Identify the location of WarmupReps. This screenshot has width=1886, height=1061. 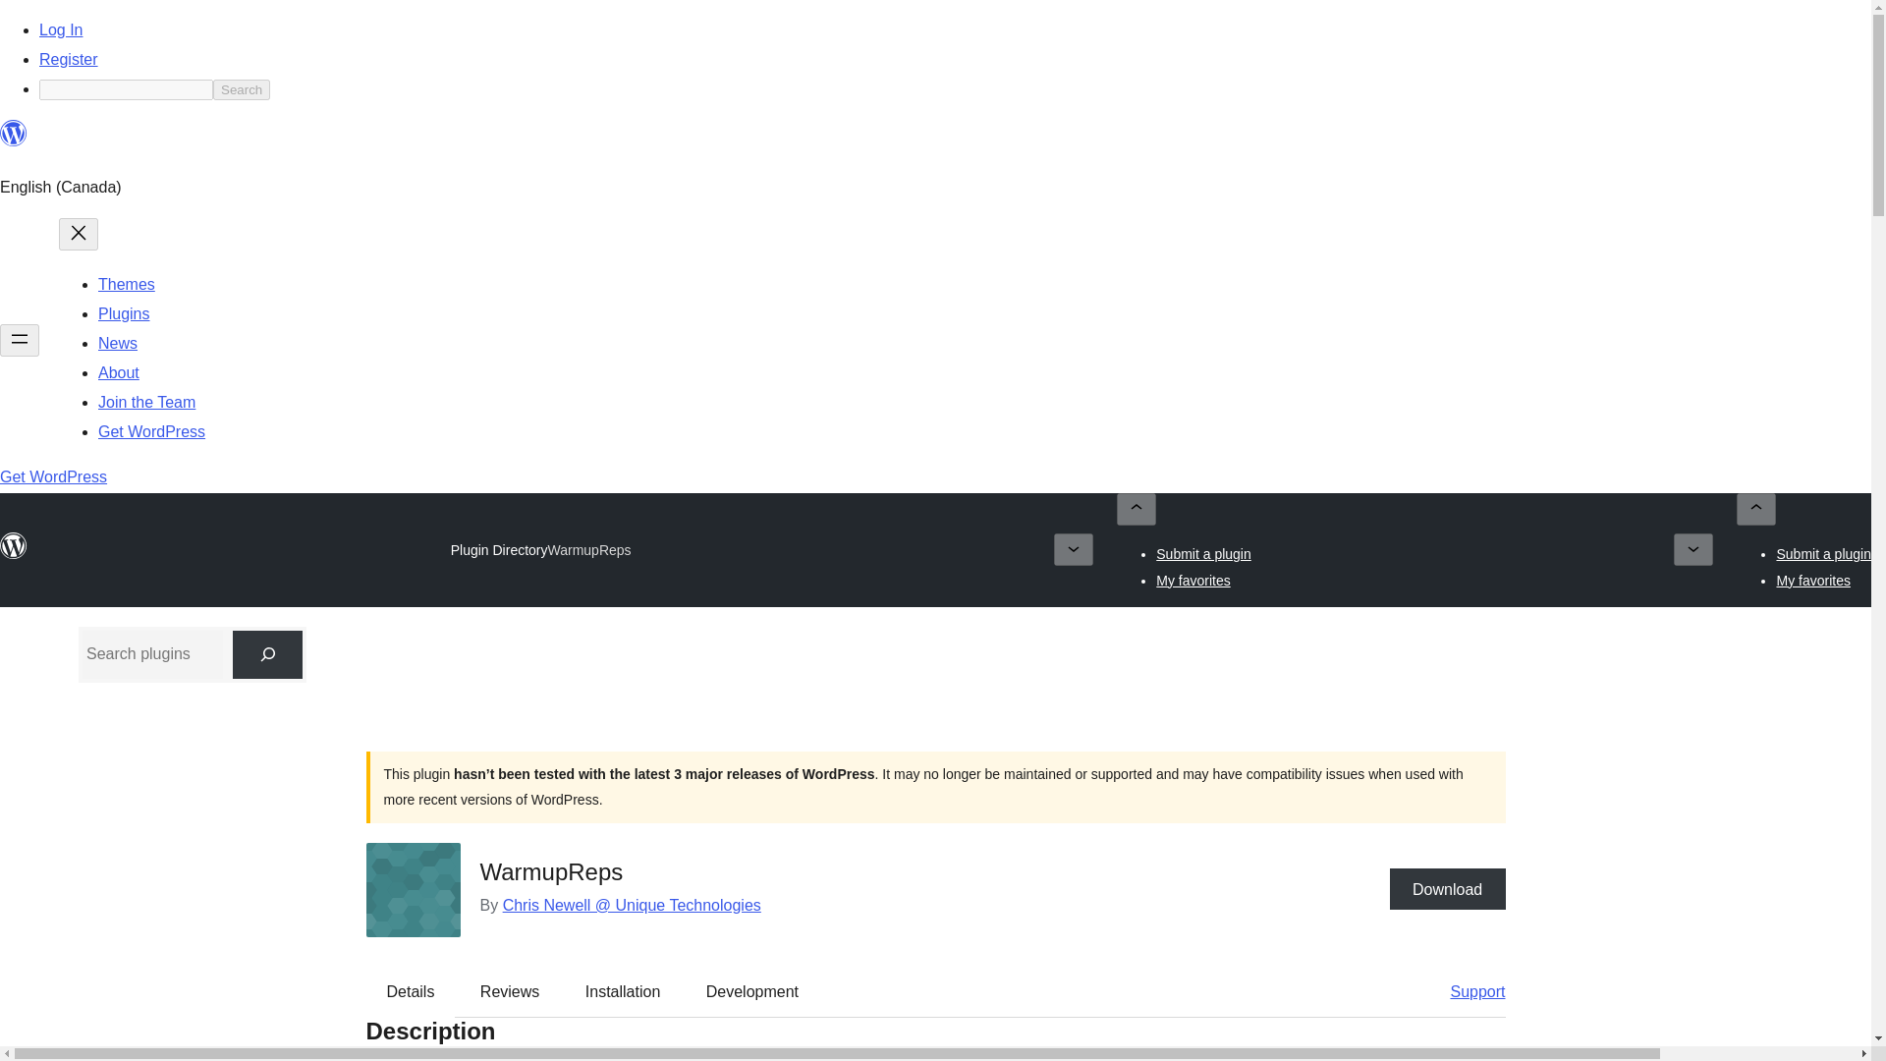
(589, 550).